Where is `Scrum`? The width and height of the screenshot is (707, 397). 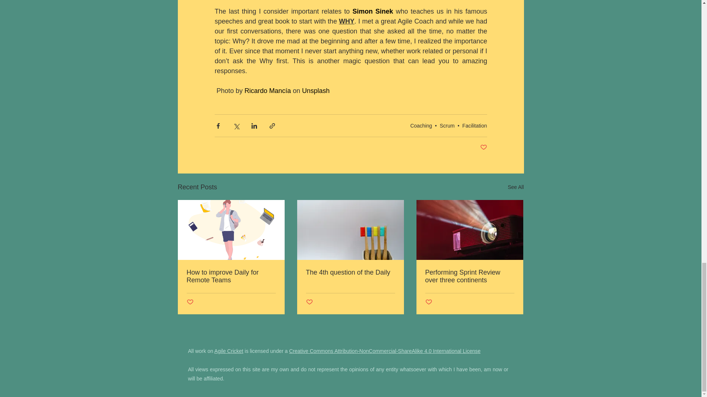
Scrum is located at coordinates (447, 125).